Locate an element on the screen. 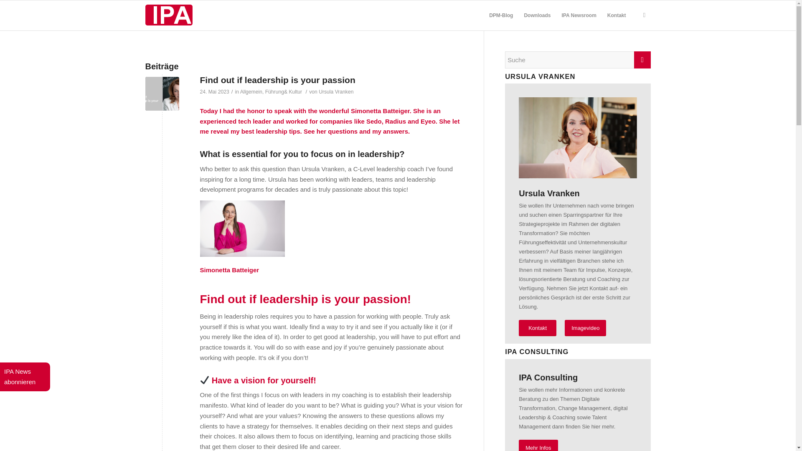 The image size is (802, 451). Ursula Vranken is located at coordinates (336, 91).